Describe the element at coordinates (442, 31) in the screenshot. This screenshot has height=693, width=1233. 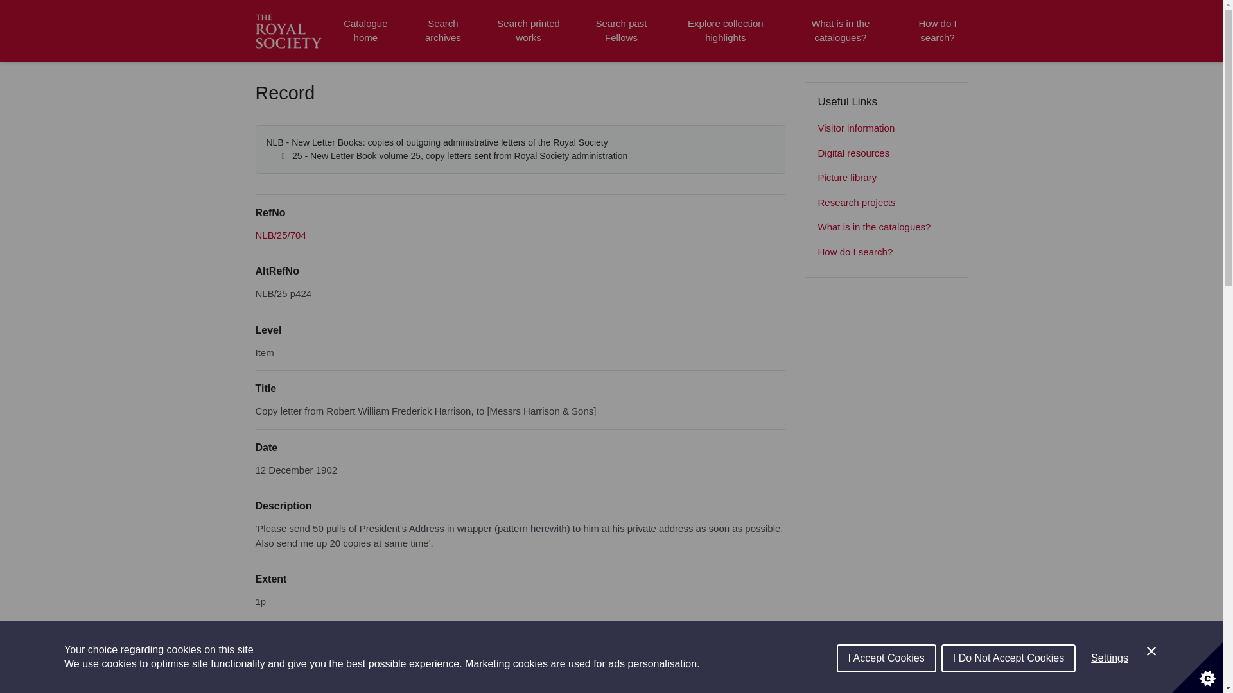
I see `Search archives` at that location.